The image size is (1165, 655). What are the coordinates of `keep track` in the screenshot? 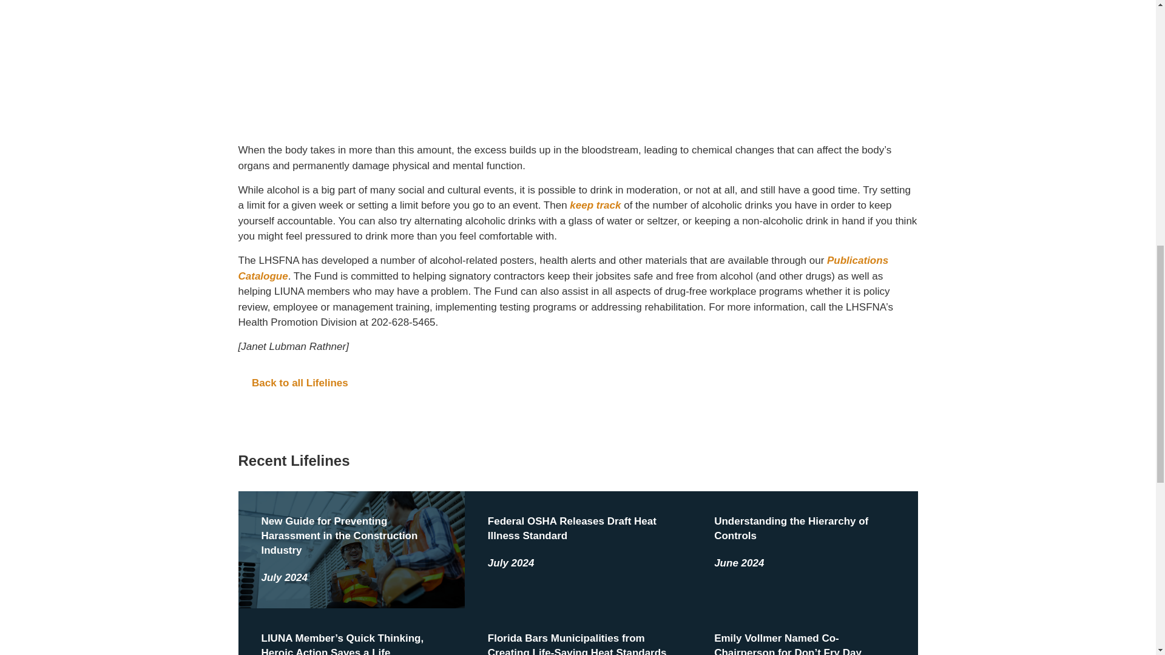 It's located at (595, 205).